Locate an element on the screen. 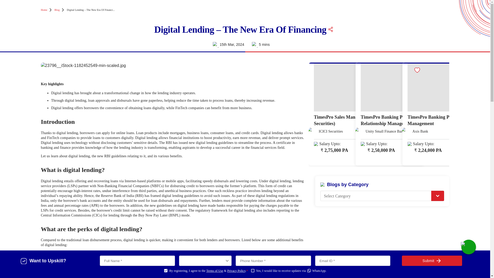 The width and height of the screenshot is (494, 278). Privacy Policy is located at coordinates (236, 271).